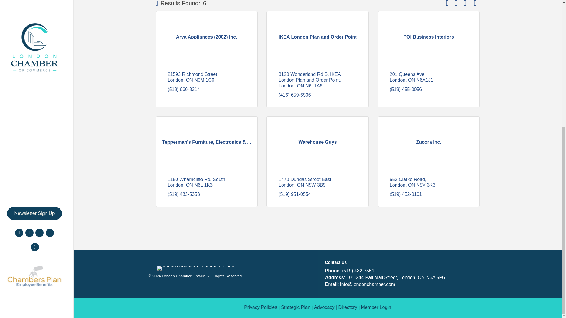 Image resolution: width=566 pixels, height=318 pixels. What do you see at coordinates (475, 4) in the screenshot?
I see `List View` at bounding box center [475, 4].